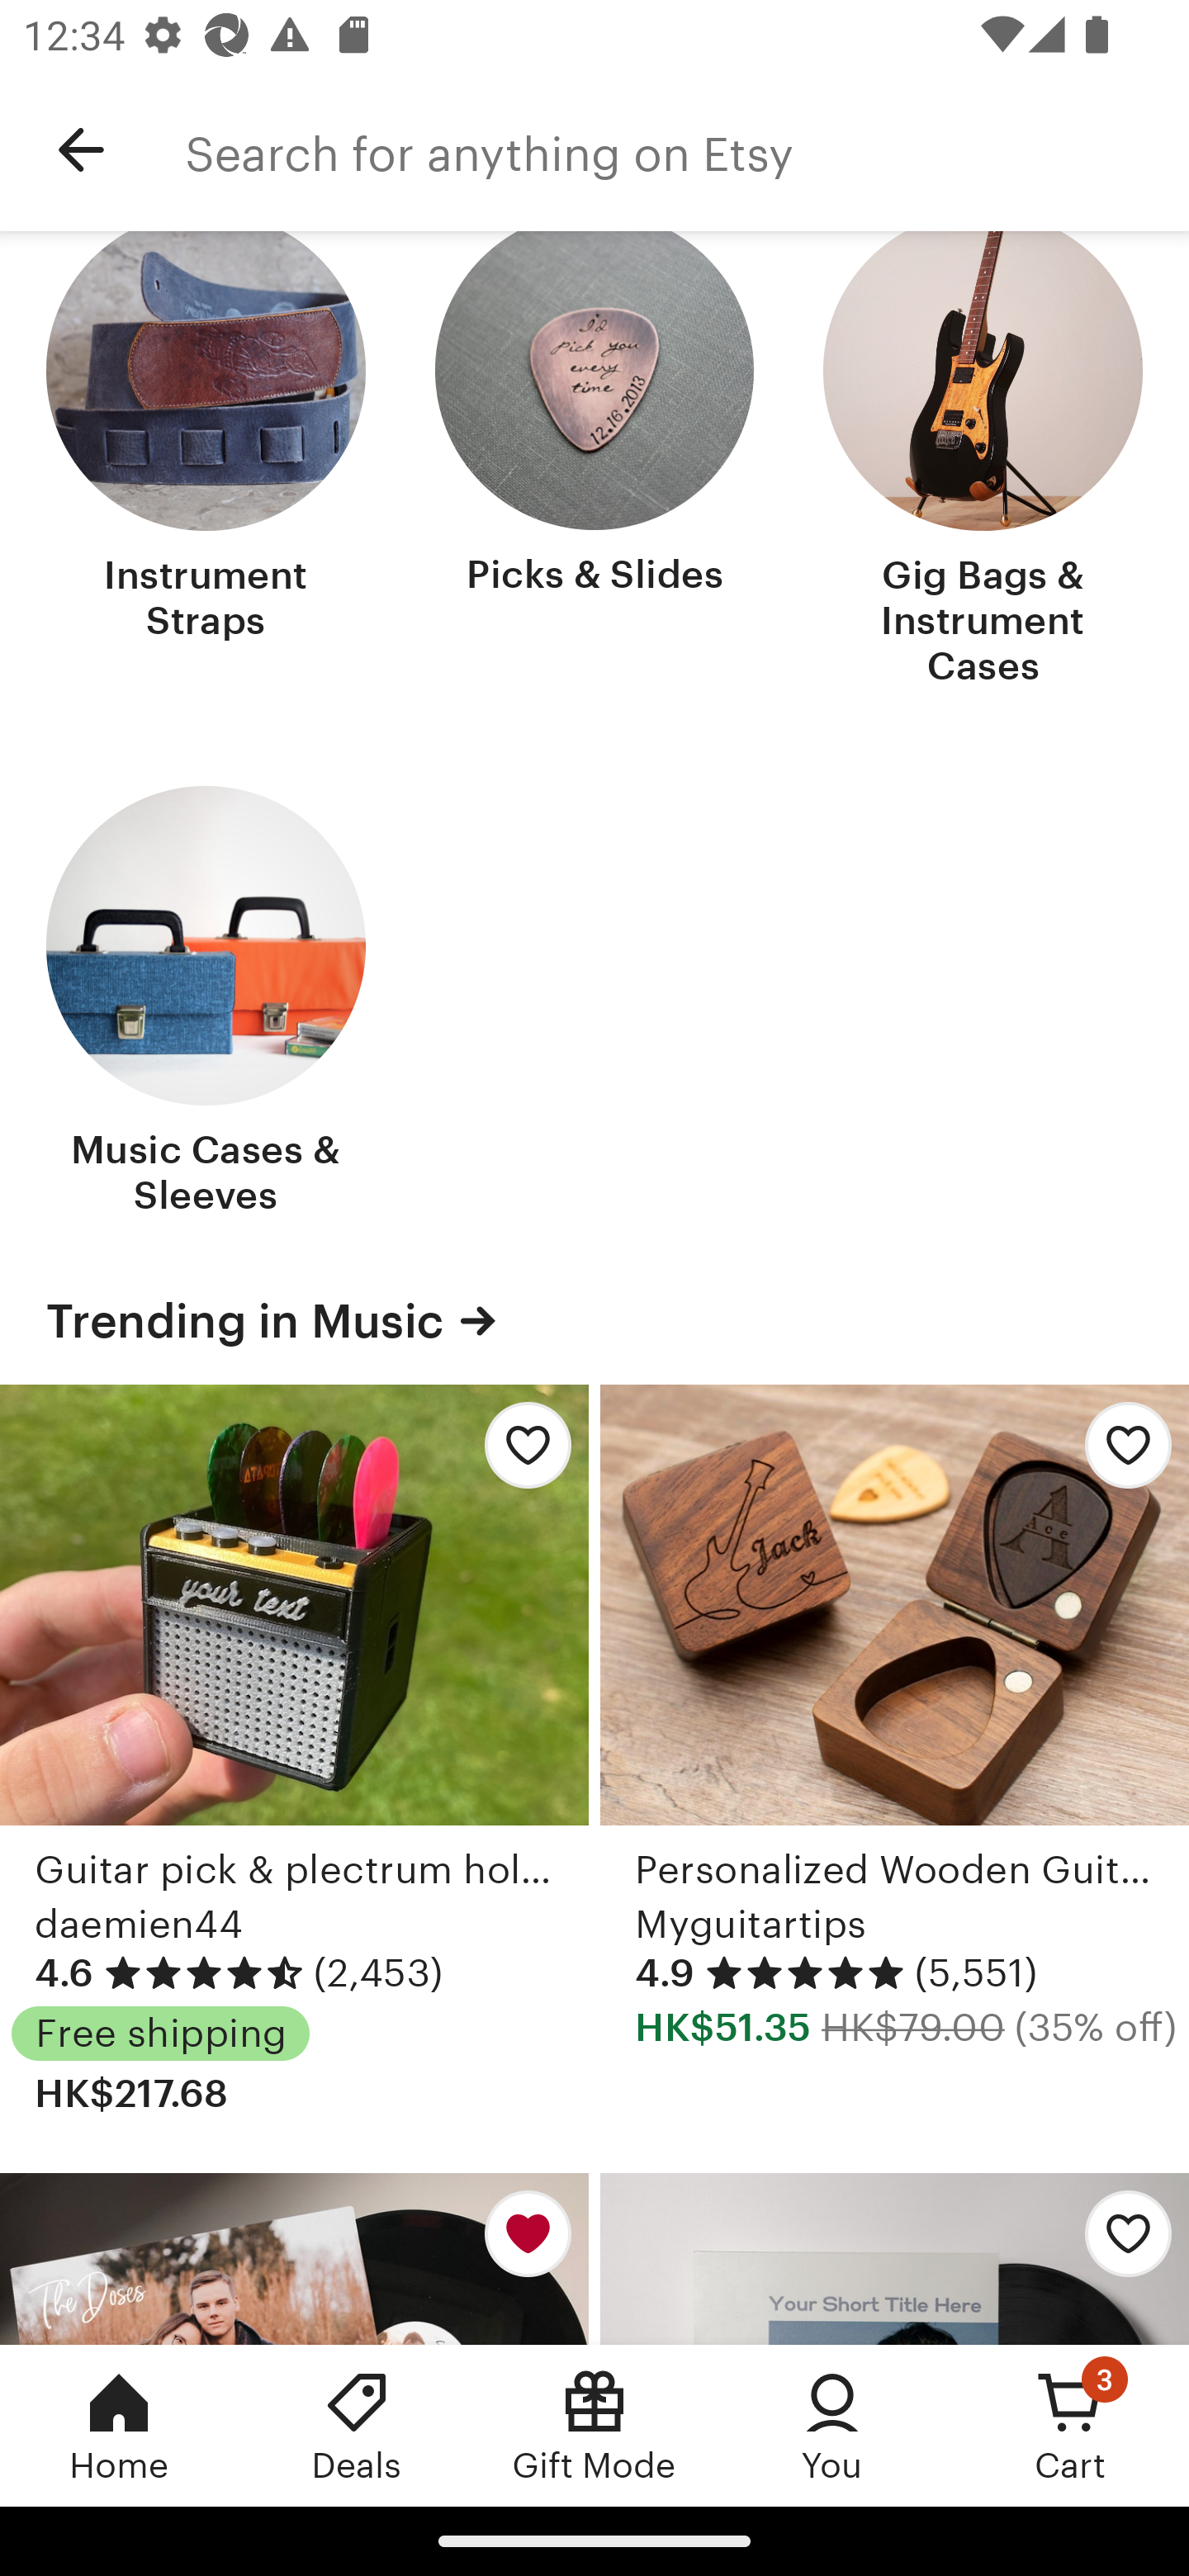 The image size is (1189, 2576). What do you see at coordinates (594, 1321) in the screenshot?
I see `Trending in Music ` at bounding box center [594, 1321].